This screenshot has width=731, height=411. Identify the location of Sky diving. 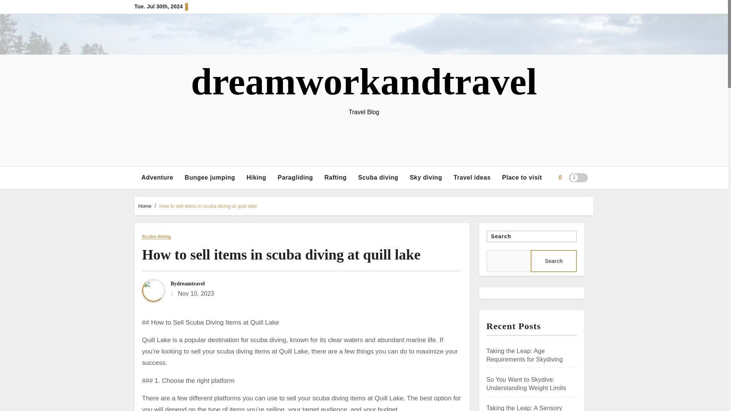
(426, 177).